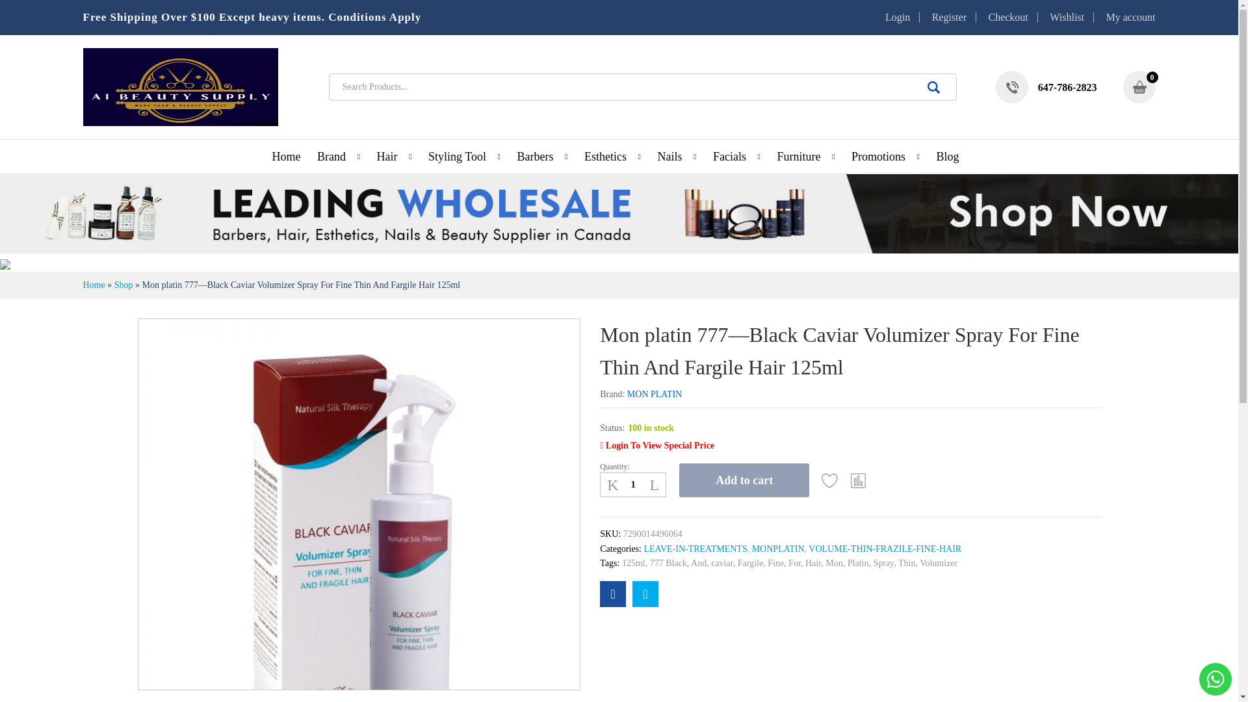  I want to click on Register, so click(949, 17).